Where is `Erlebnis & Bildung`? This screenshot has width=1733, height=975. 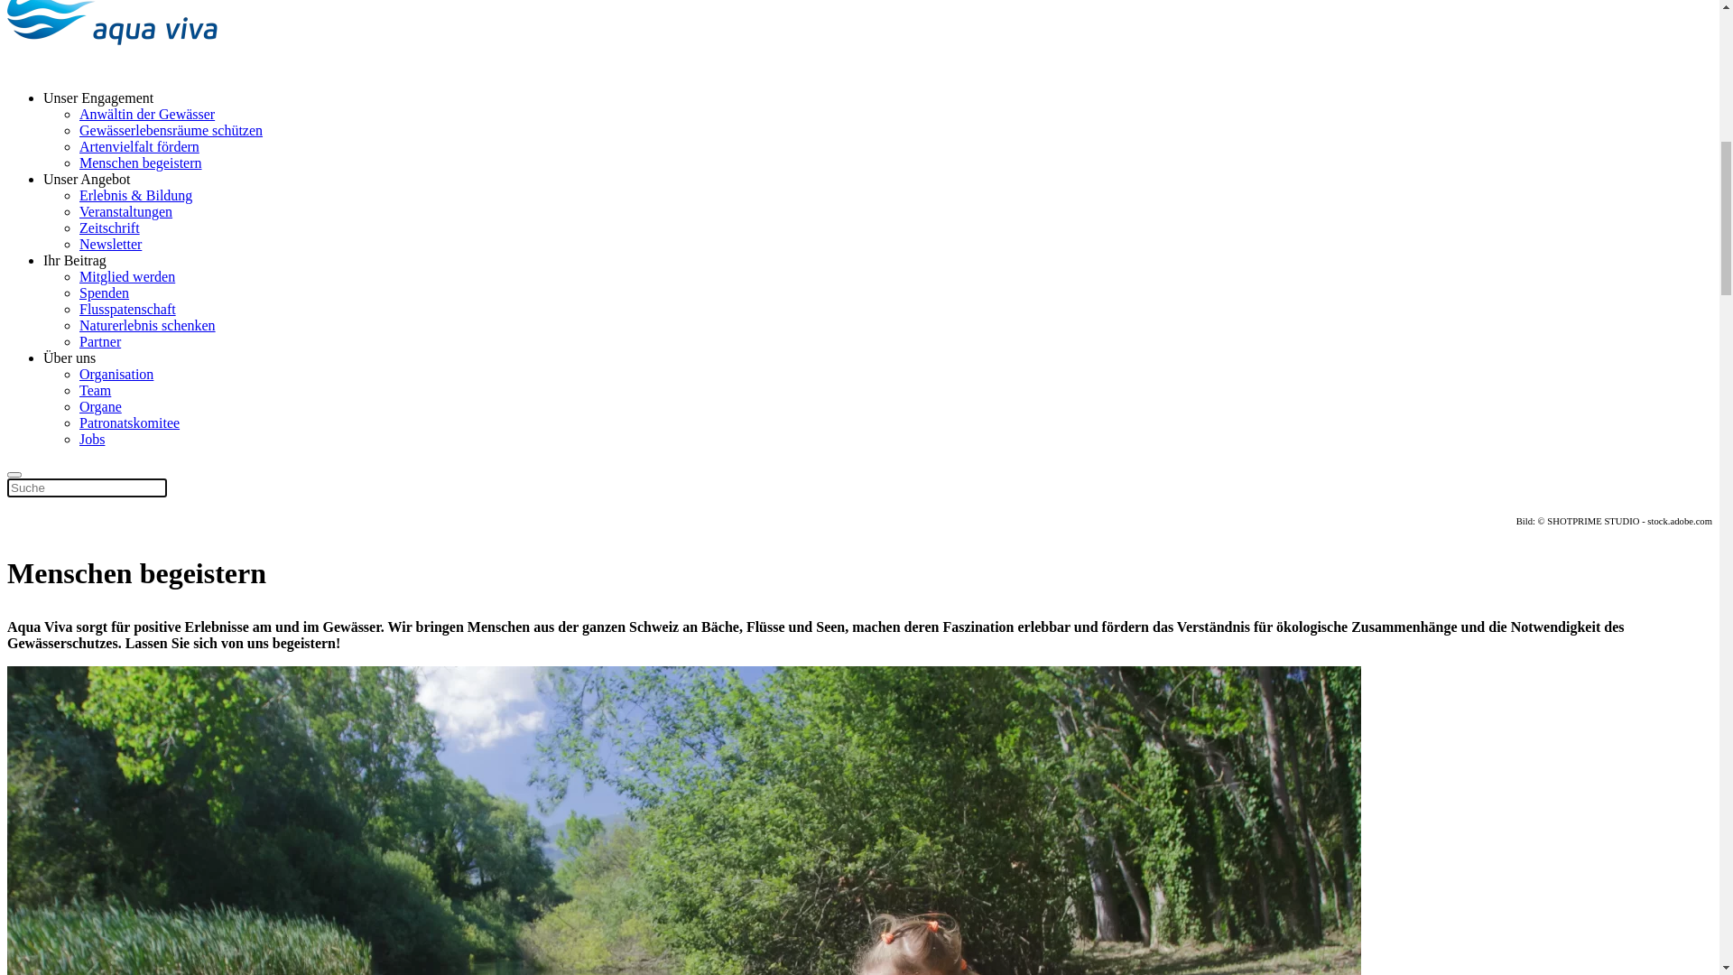 Erlebnis & Bildung is located at coordinates (135, 208).